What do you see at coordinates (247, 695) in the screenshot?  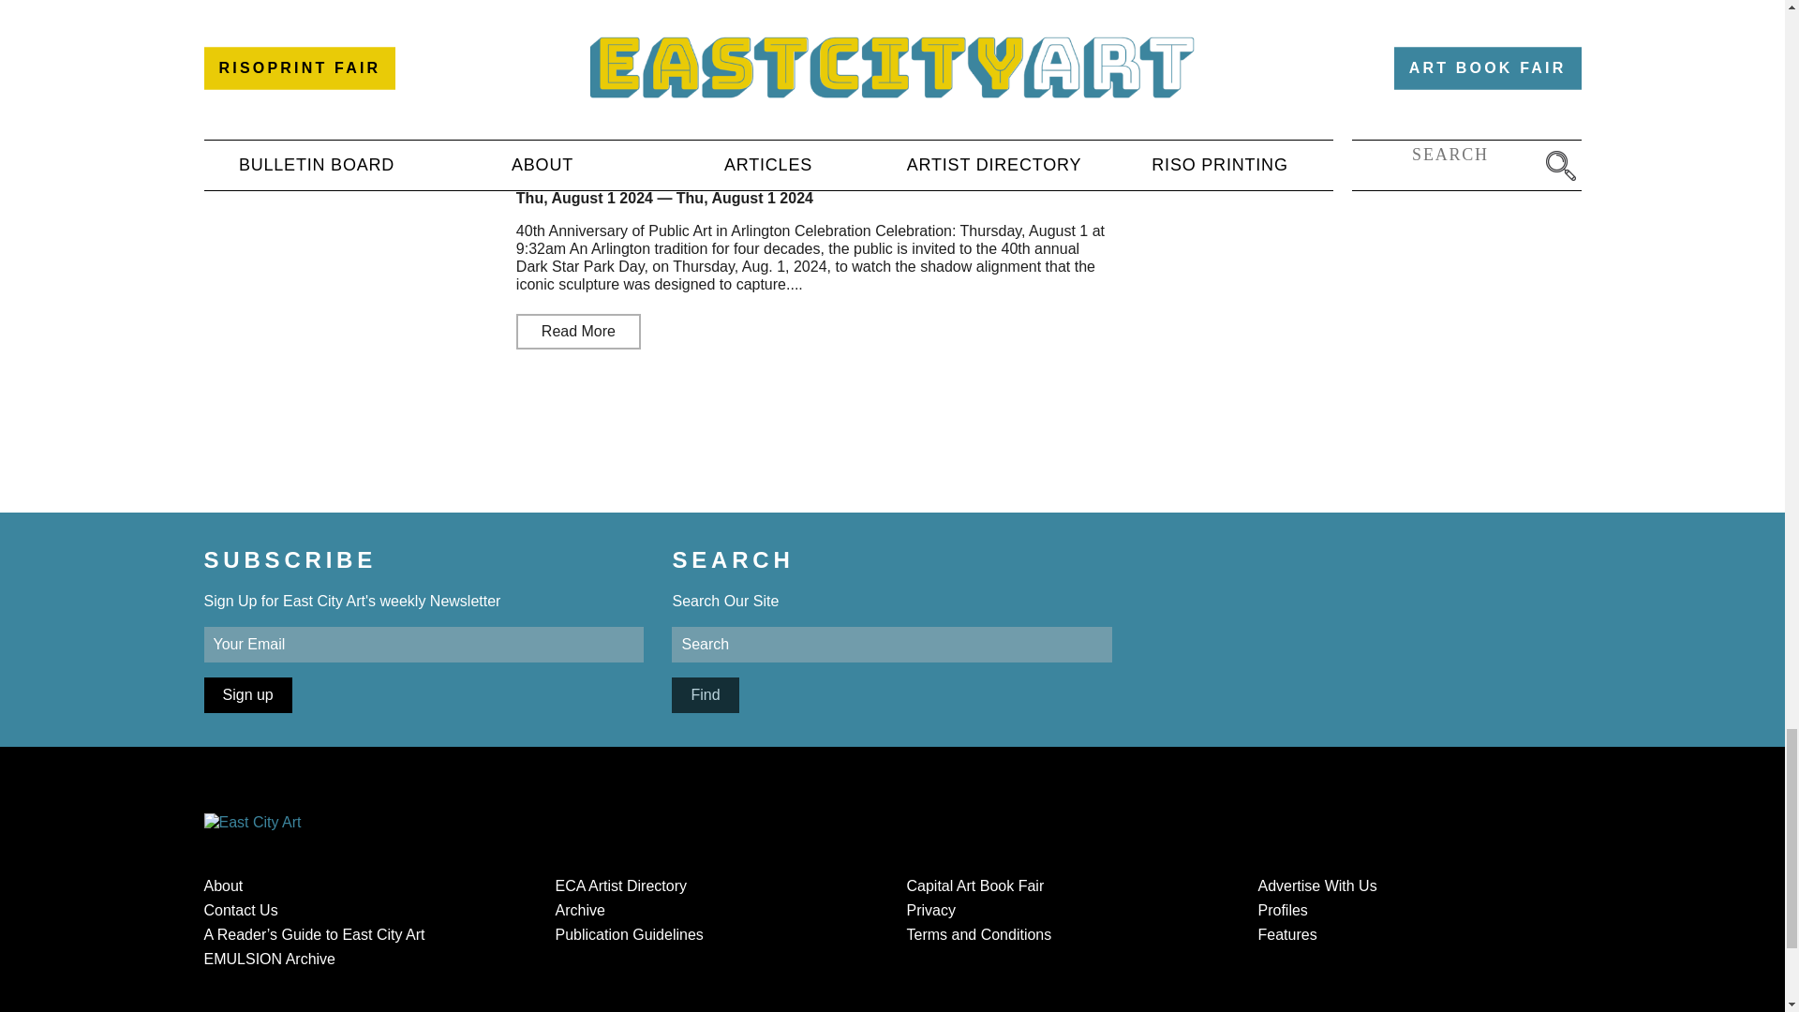 I see `Sign up` at bounding box center [247, 695].